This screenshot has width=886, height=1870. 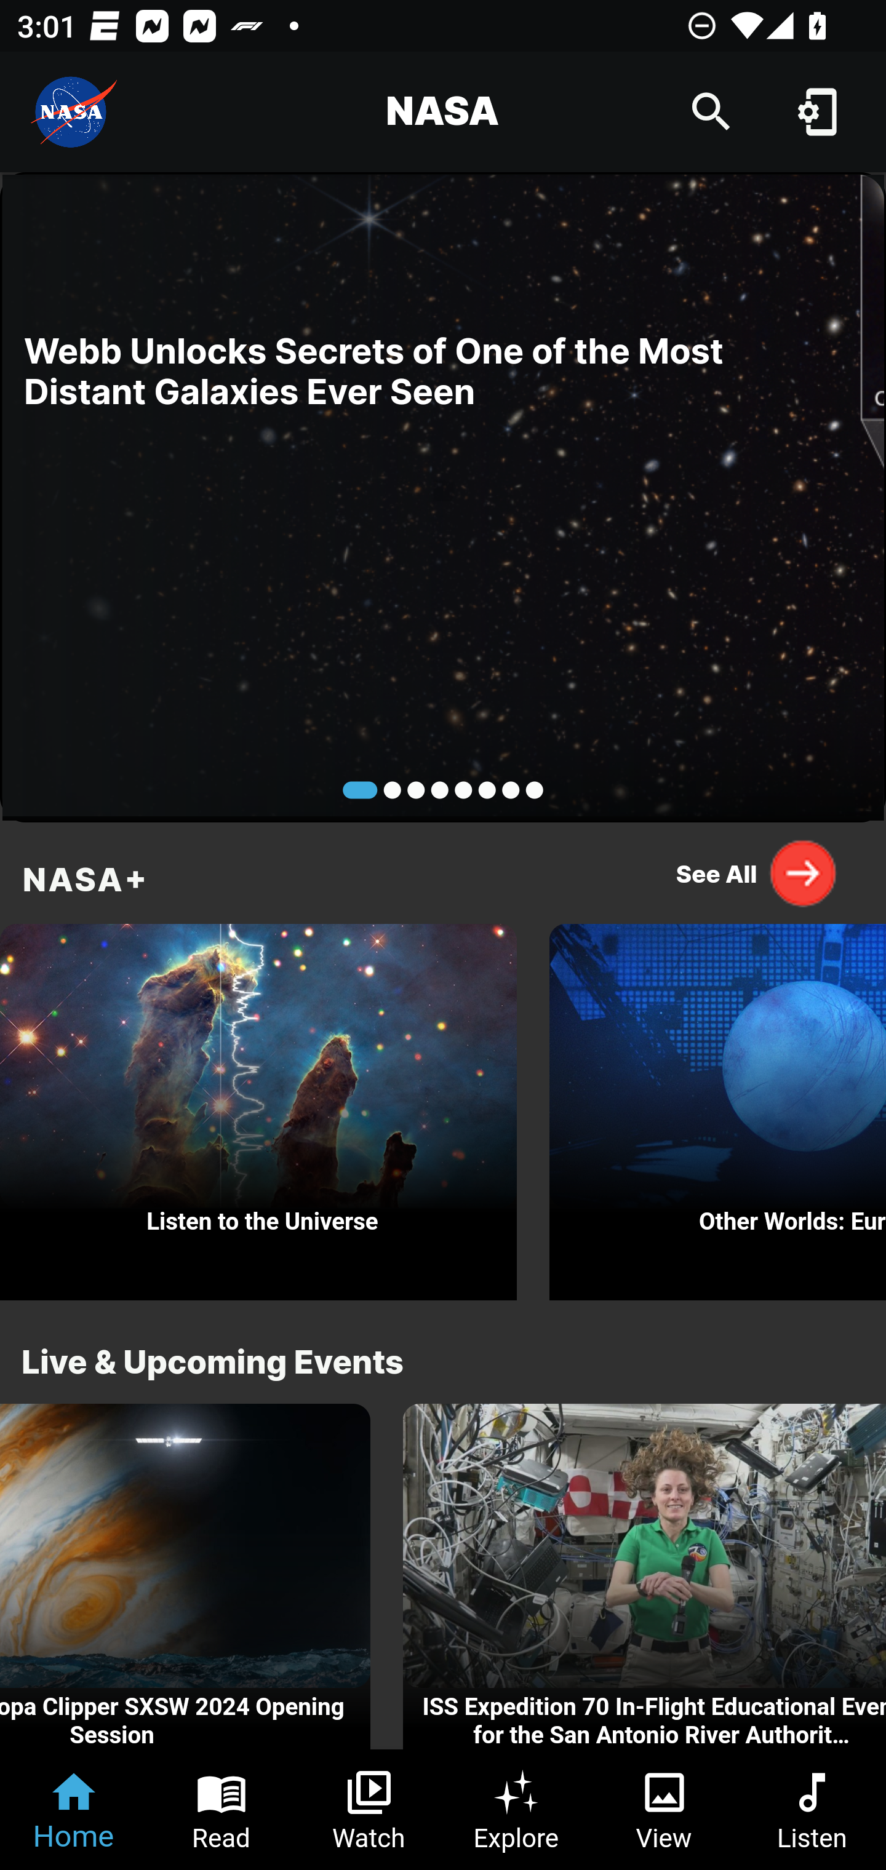 What do you see at coordinates (185, 1577) in the screenshot?
I see `NASA's Europa Clipper SXSW 2024 Opening Session` at bounding box center [185, 1577].